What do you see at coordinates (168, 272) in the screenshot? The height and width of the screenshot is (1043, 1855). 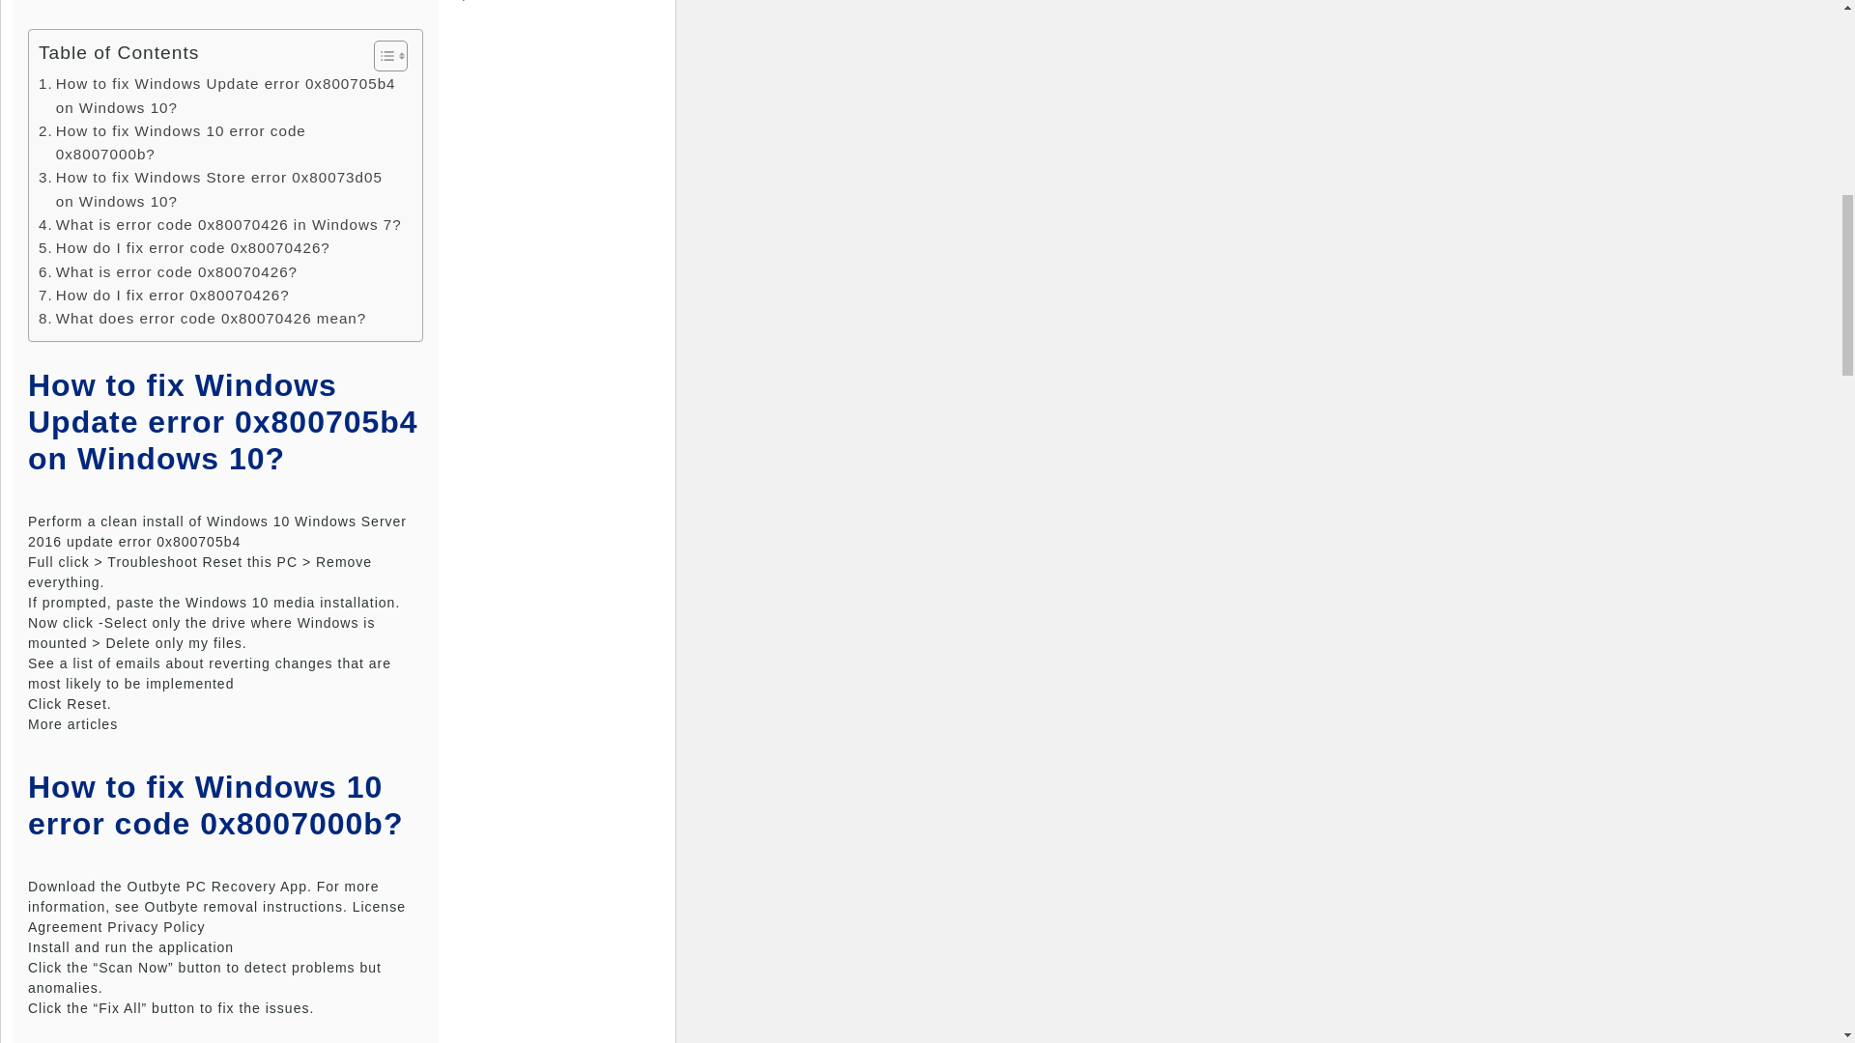 I see `What is error code 0x80070426?` at bounding box center [168, 272].